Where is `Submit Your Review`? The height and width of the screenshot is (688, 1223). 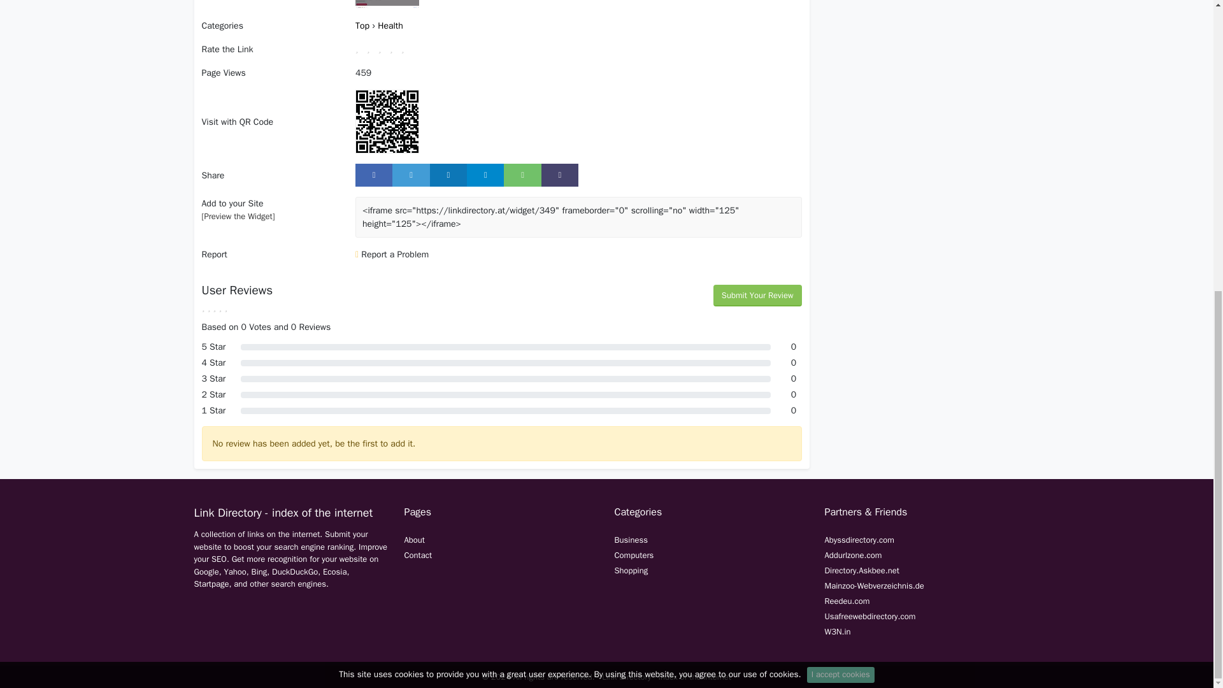
Submit Your Review is located at coordinates (757, 296).